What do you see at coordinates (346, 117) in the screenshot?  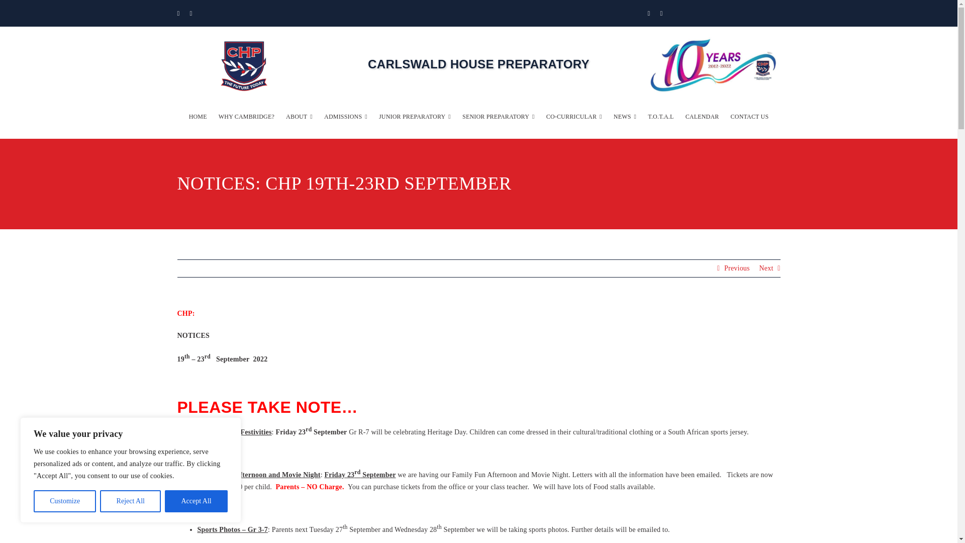 I see `ADMISSIONS` at bounding box center [346, 117].